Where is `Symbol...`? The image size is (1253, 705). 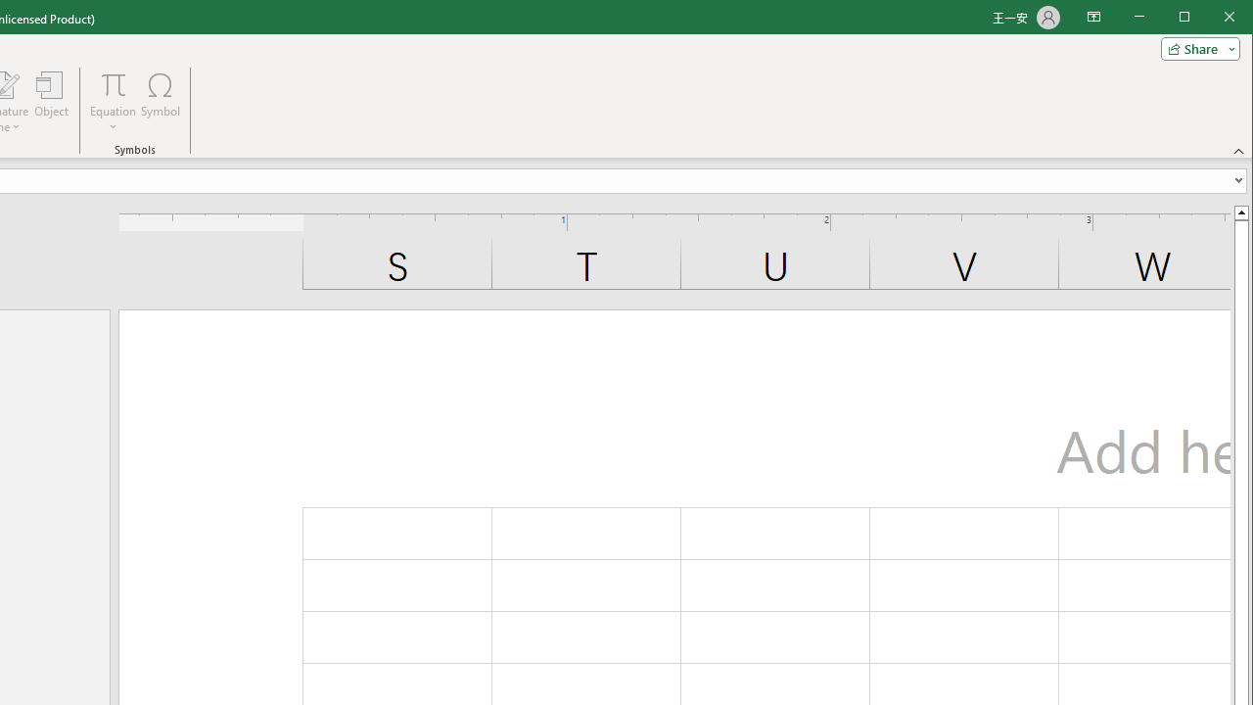
Symbol... is located at coordinates (161, 102).